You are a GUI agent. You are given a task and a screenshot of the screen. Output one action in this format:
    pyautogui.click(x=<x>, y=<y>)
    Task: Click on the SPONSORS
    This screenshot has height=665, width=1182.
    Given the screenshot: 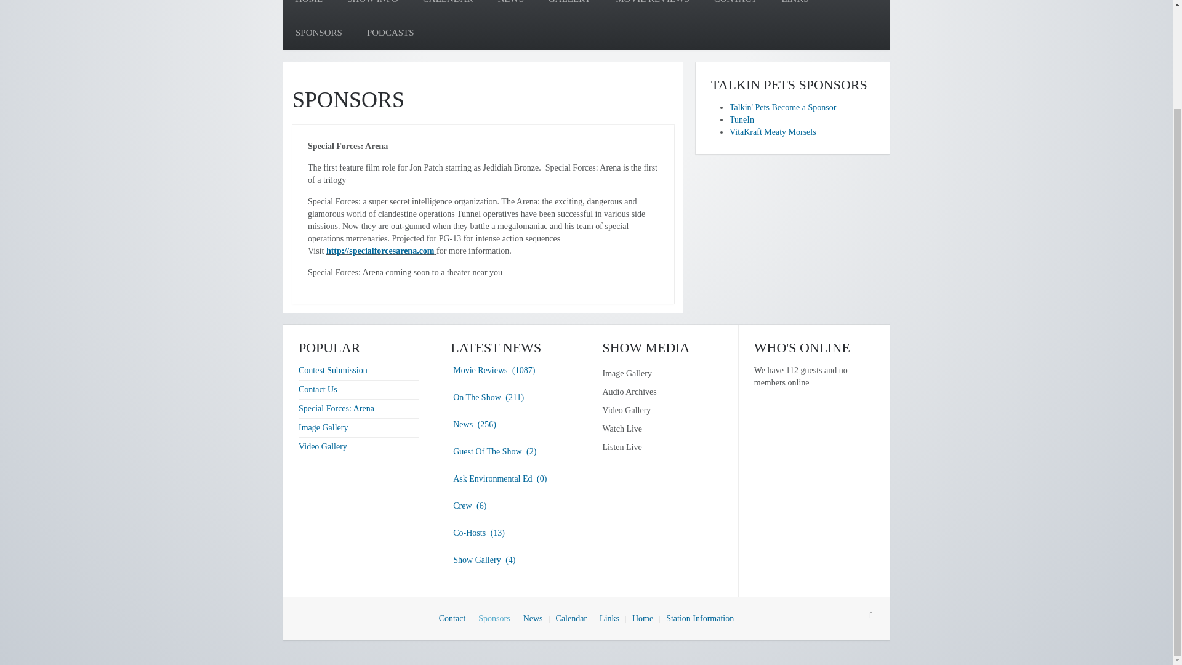 What is the action you would take?
    pyautogui.click(x=319, y=33)
    